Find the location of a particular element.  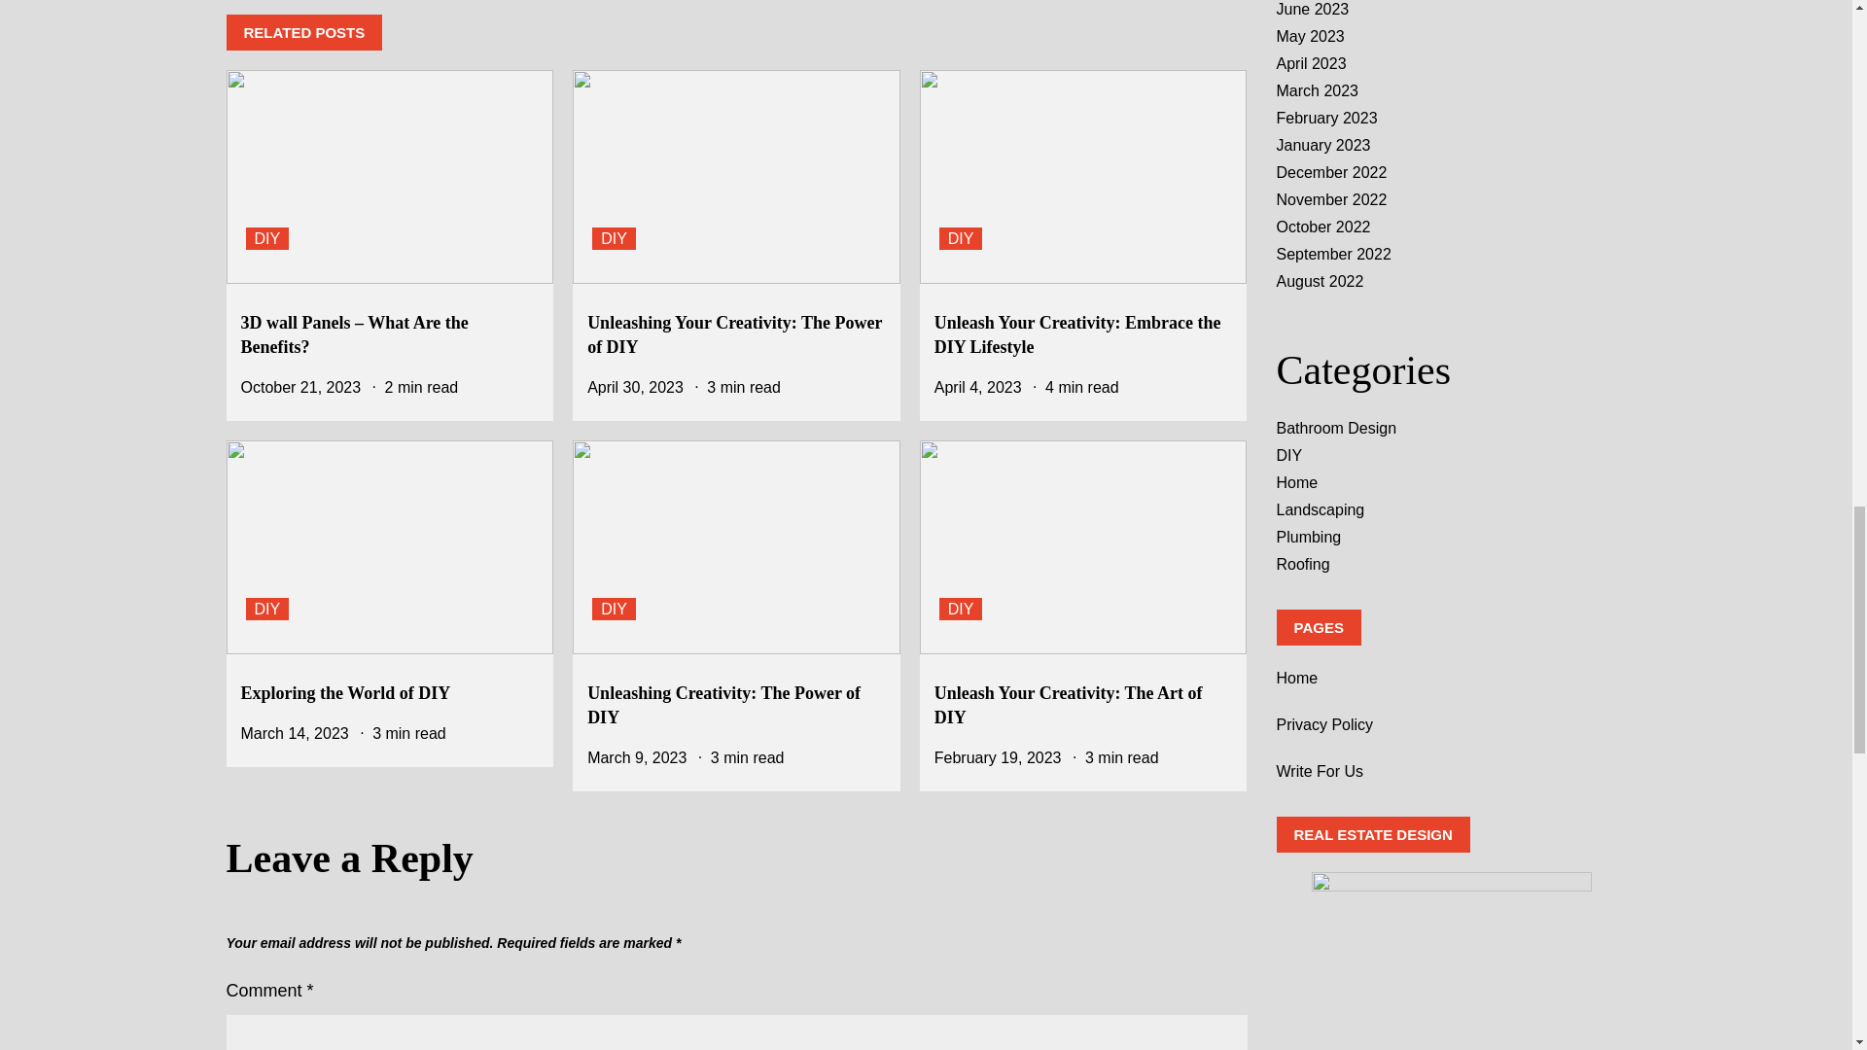

April 30, 2023 is located at coordinates (635, 387).